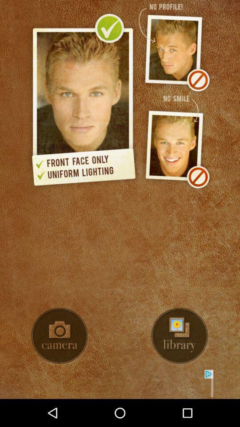 Image resolution: width=240 pixels, height=427 pixels. What do you see at coordinates (60, 336) in the screenshot?
I see `use camera button` at bounding box center [60, 336].